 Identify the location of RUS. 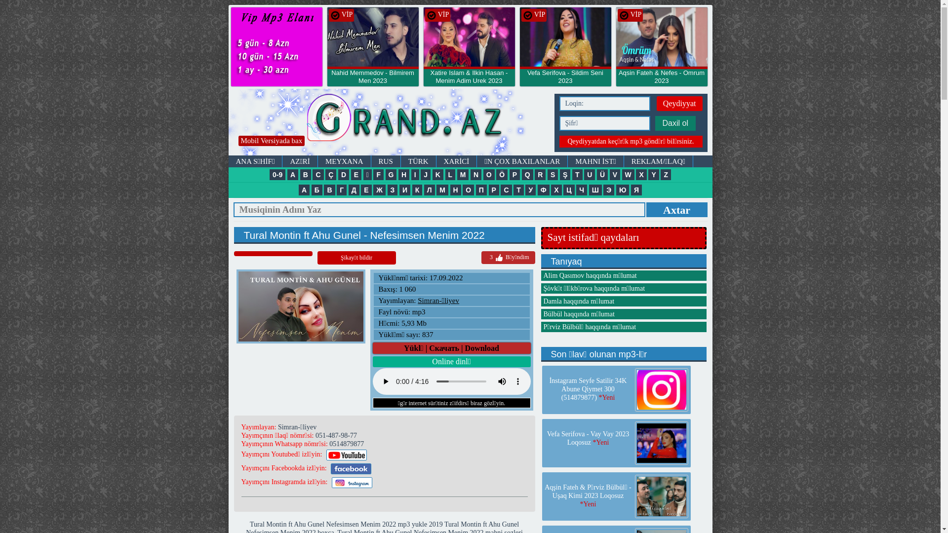
(386, 161).